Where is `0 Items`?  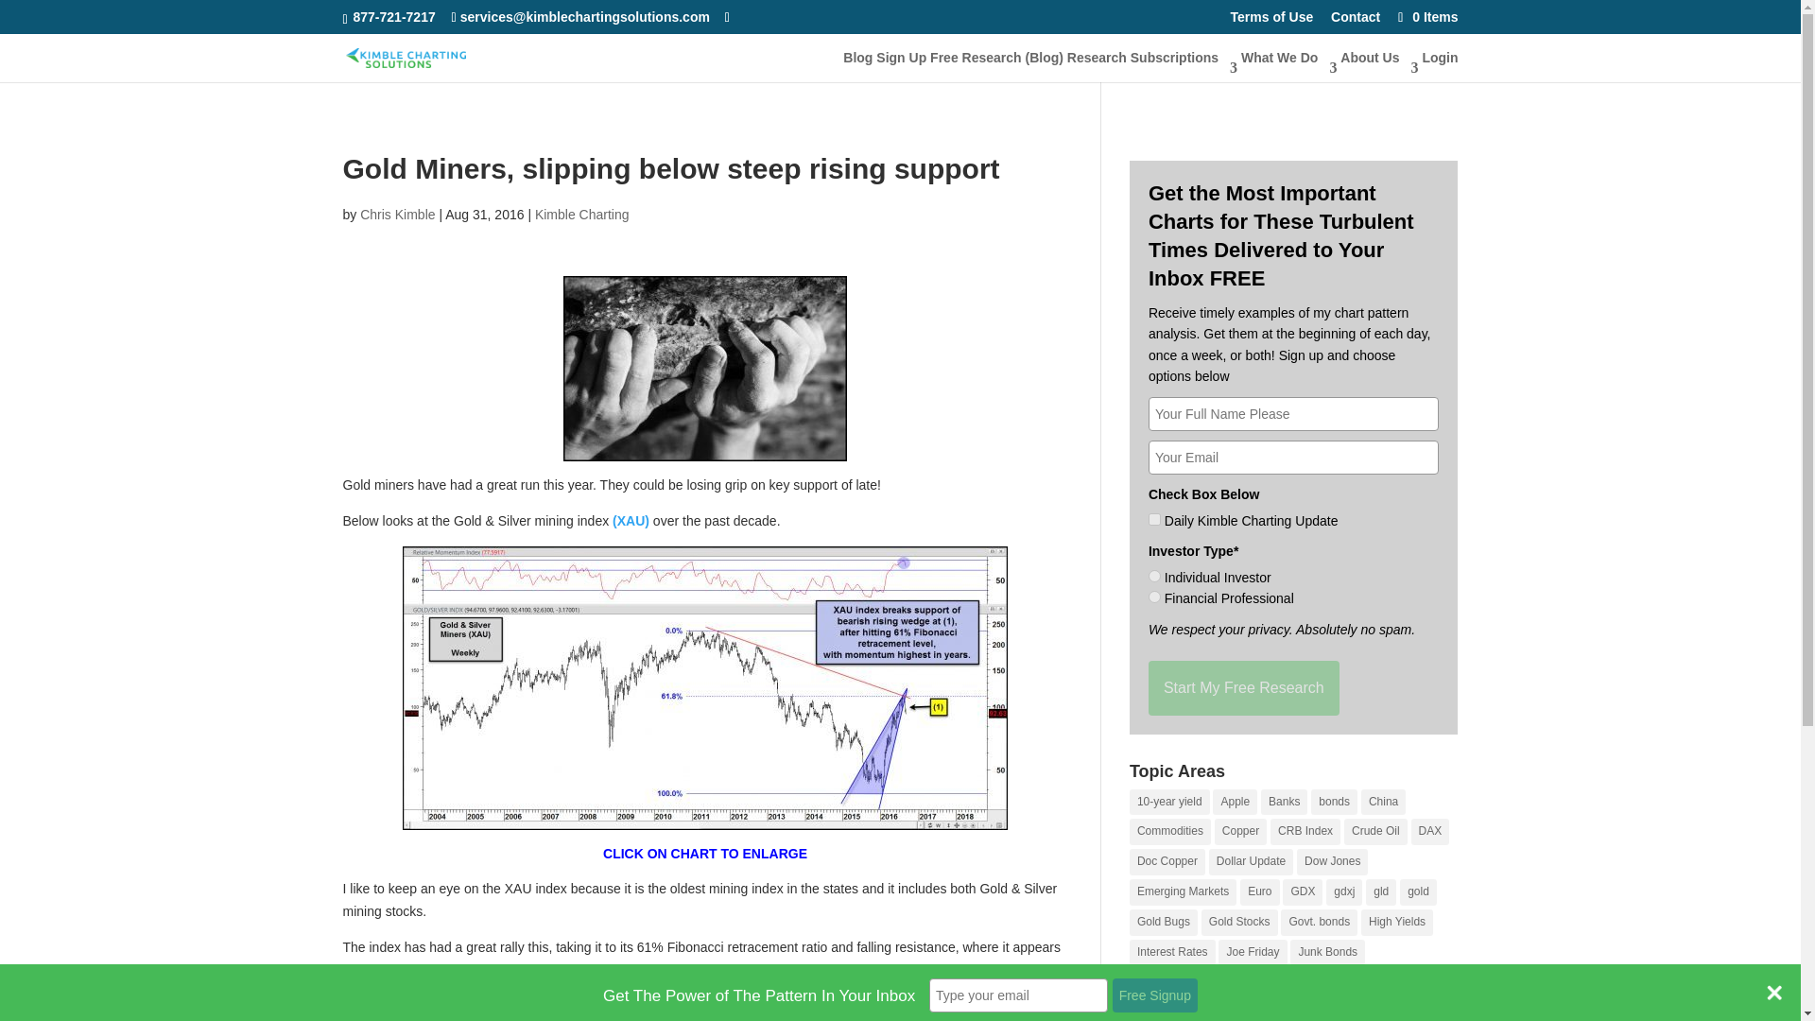
0 Items is located at coordinates (1426, 16).